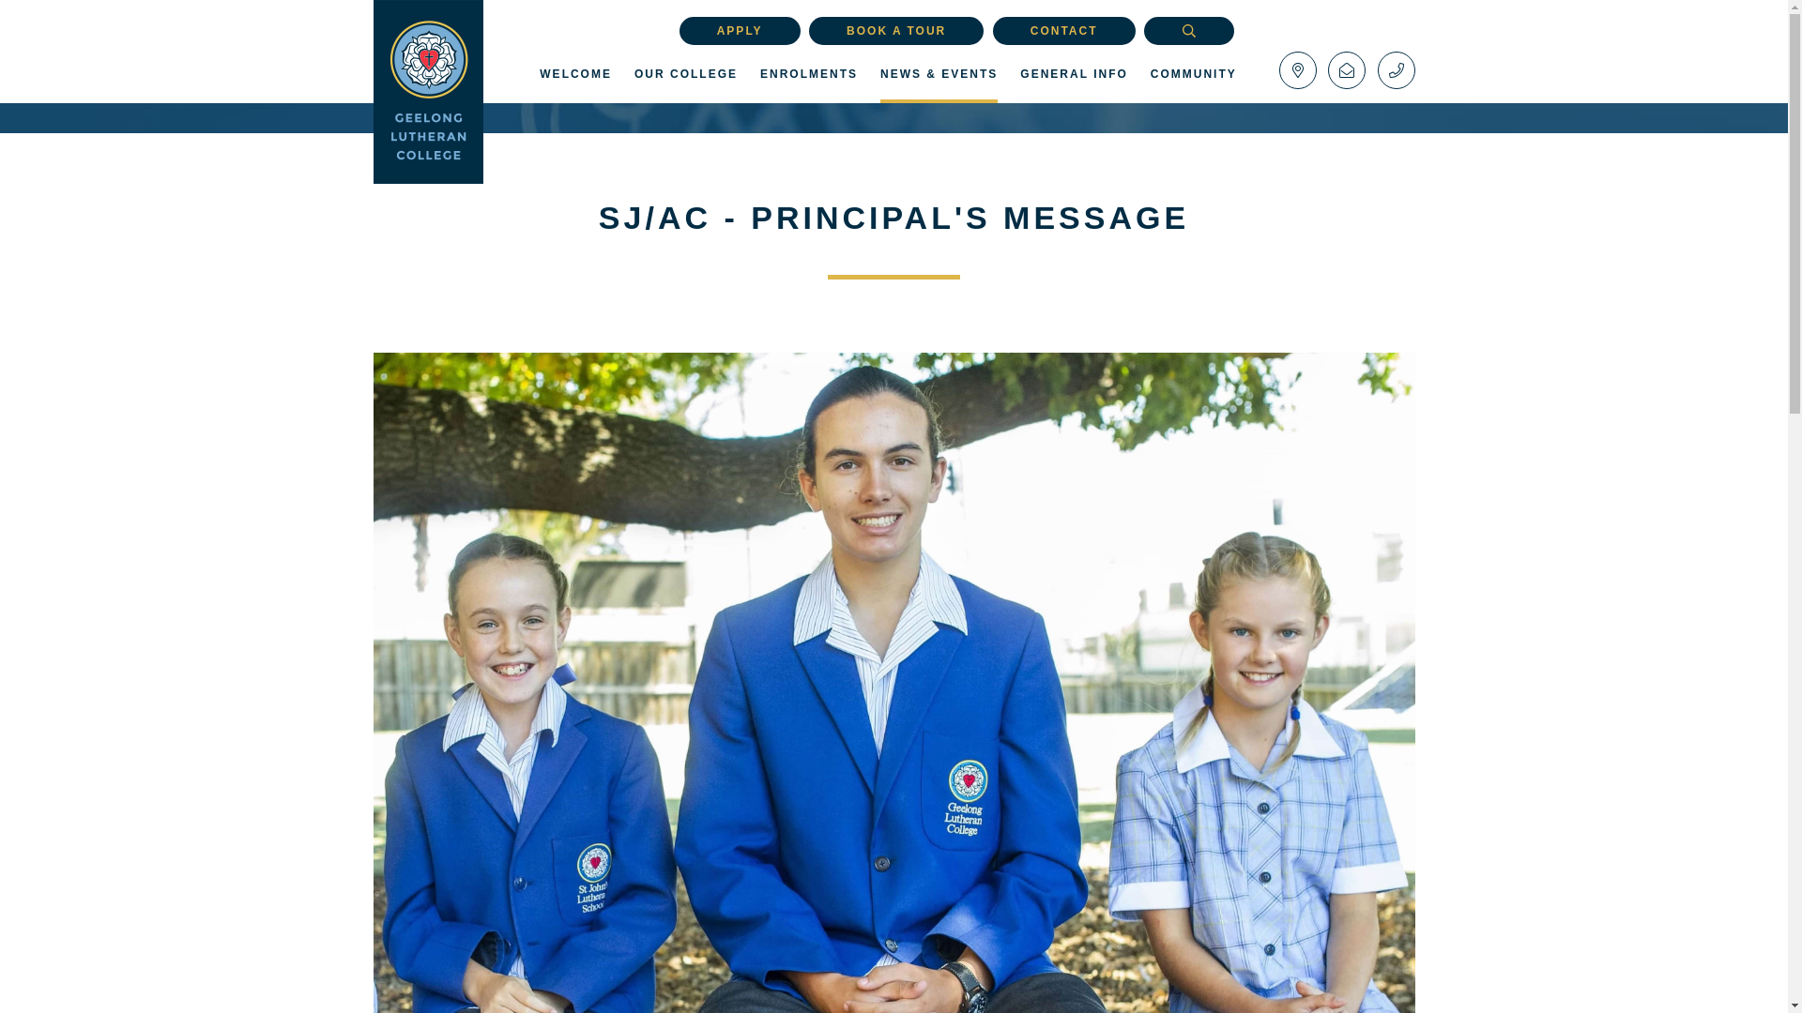 Image resolution: width=1802 pixels, height=1013 pixels. Describe the element at coordinates (1063, 30) in the screenshot. I see `CONTACT` at that location.